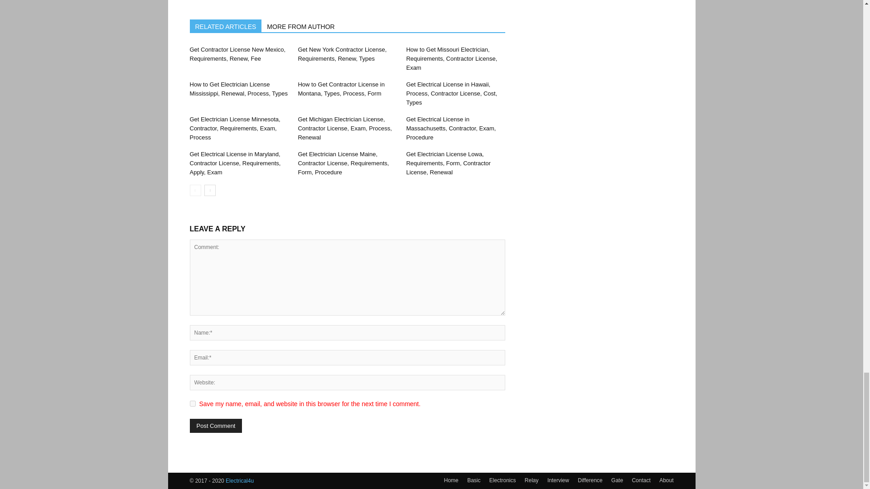  Describe the element at coordinates (342, 54) in the screenshot. I see `Get New York Contractor License, Requirements, Renew, Types` at that location.